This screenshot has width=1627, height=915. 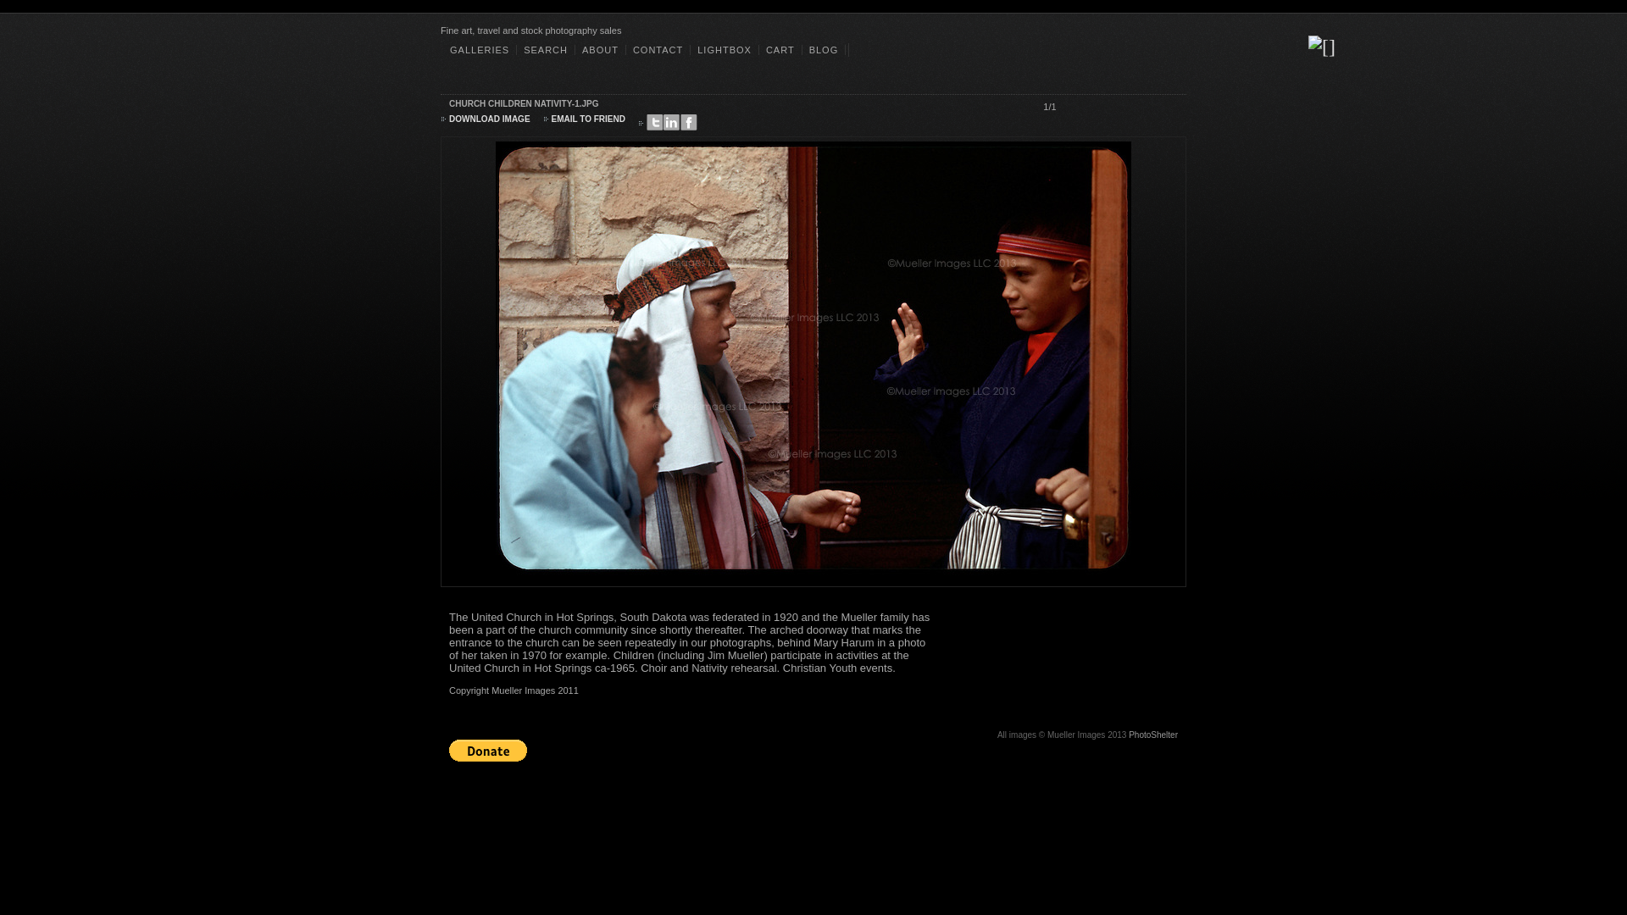 I want to click on ABOUT, so click(x=600, y=49).